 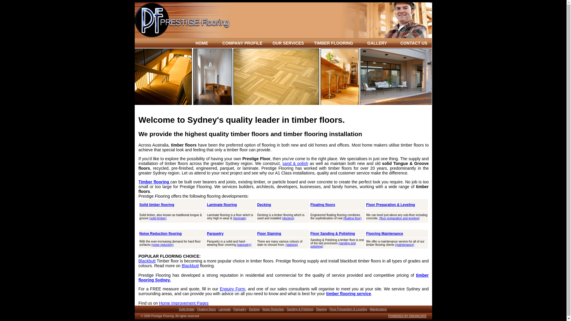 I want to click on (staining), so click(x=291, y=245).